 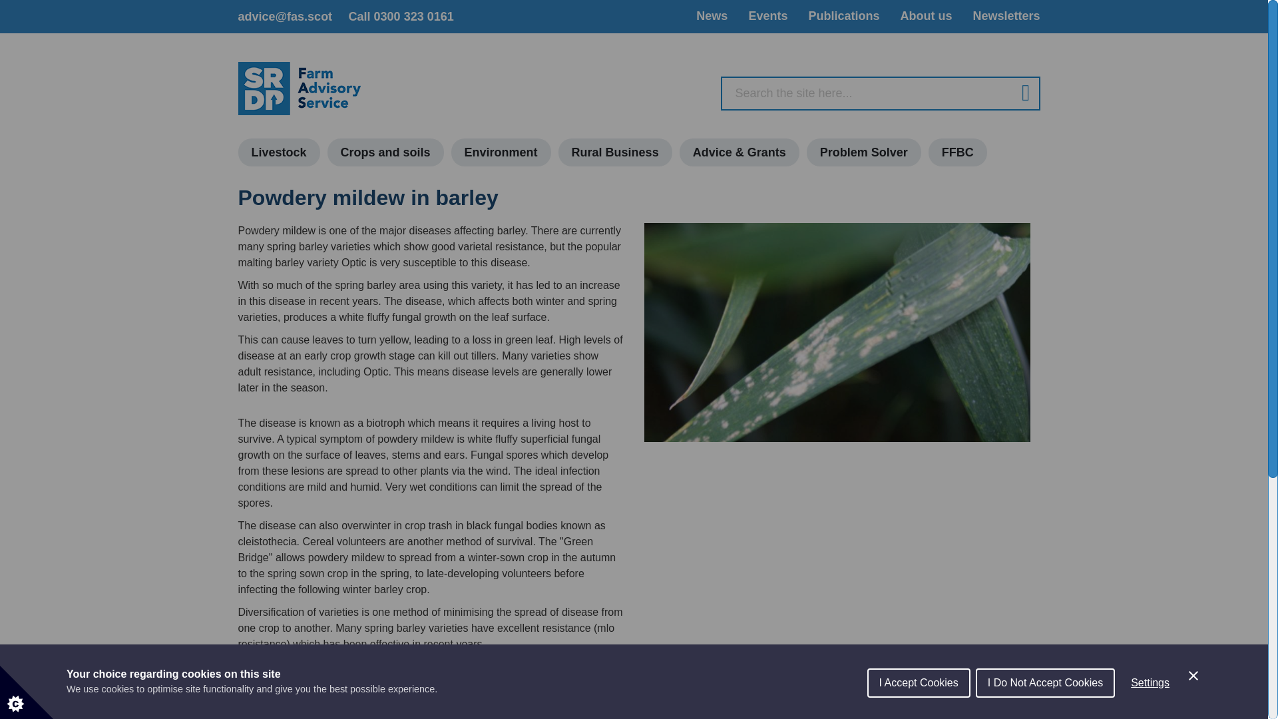 What do you see at coordinates (279, 152) in the screenshot?
I see `Livestock` at bounding box center [279, 152].